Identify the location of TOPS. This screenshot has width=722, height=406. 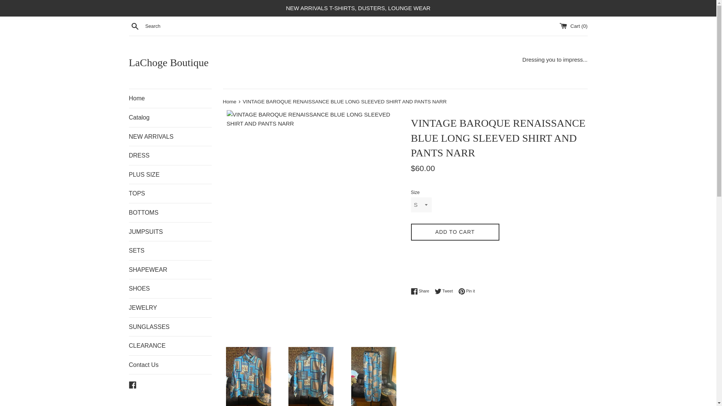
(170, 194).